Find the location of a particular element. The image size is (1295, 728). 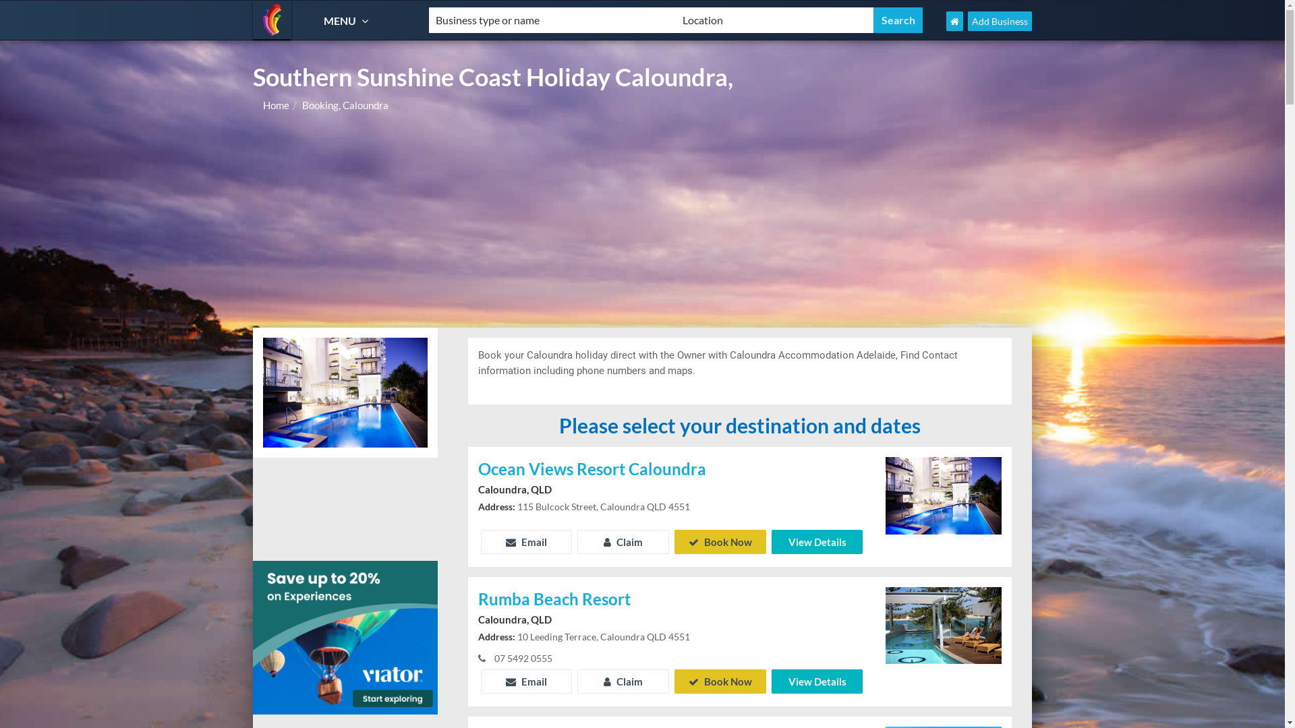

Home is located at coordinates (277, 105).